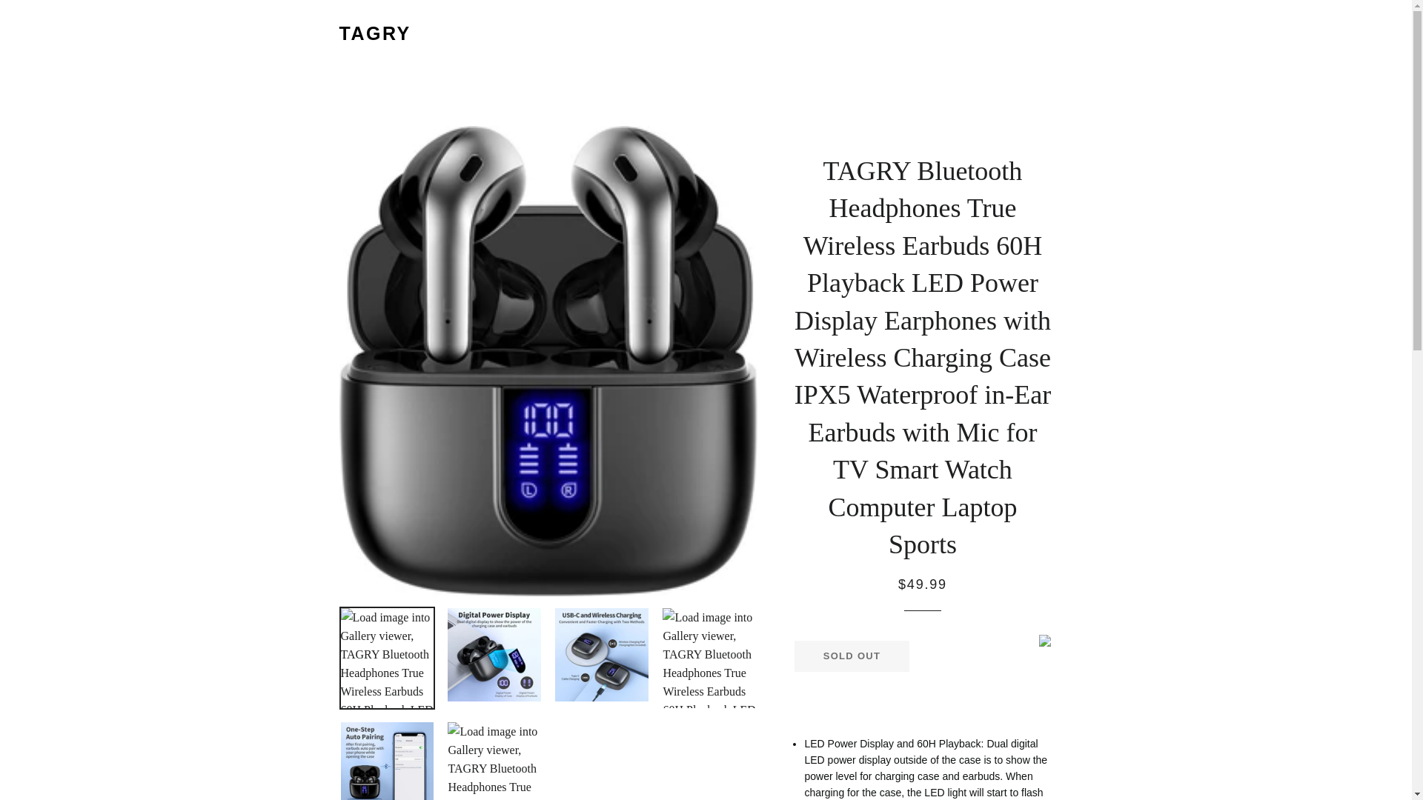 The height and width of the screenshot is (800, 1423). What do you see at coordinates (851, 656) in the screenshot?
I see `SOLD OUT` at bounding box center [851, 656].